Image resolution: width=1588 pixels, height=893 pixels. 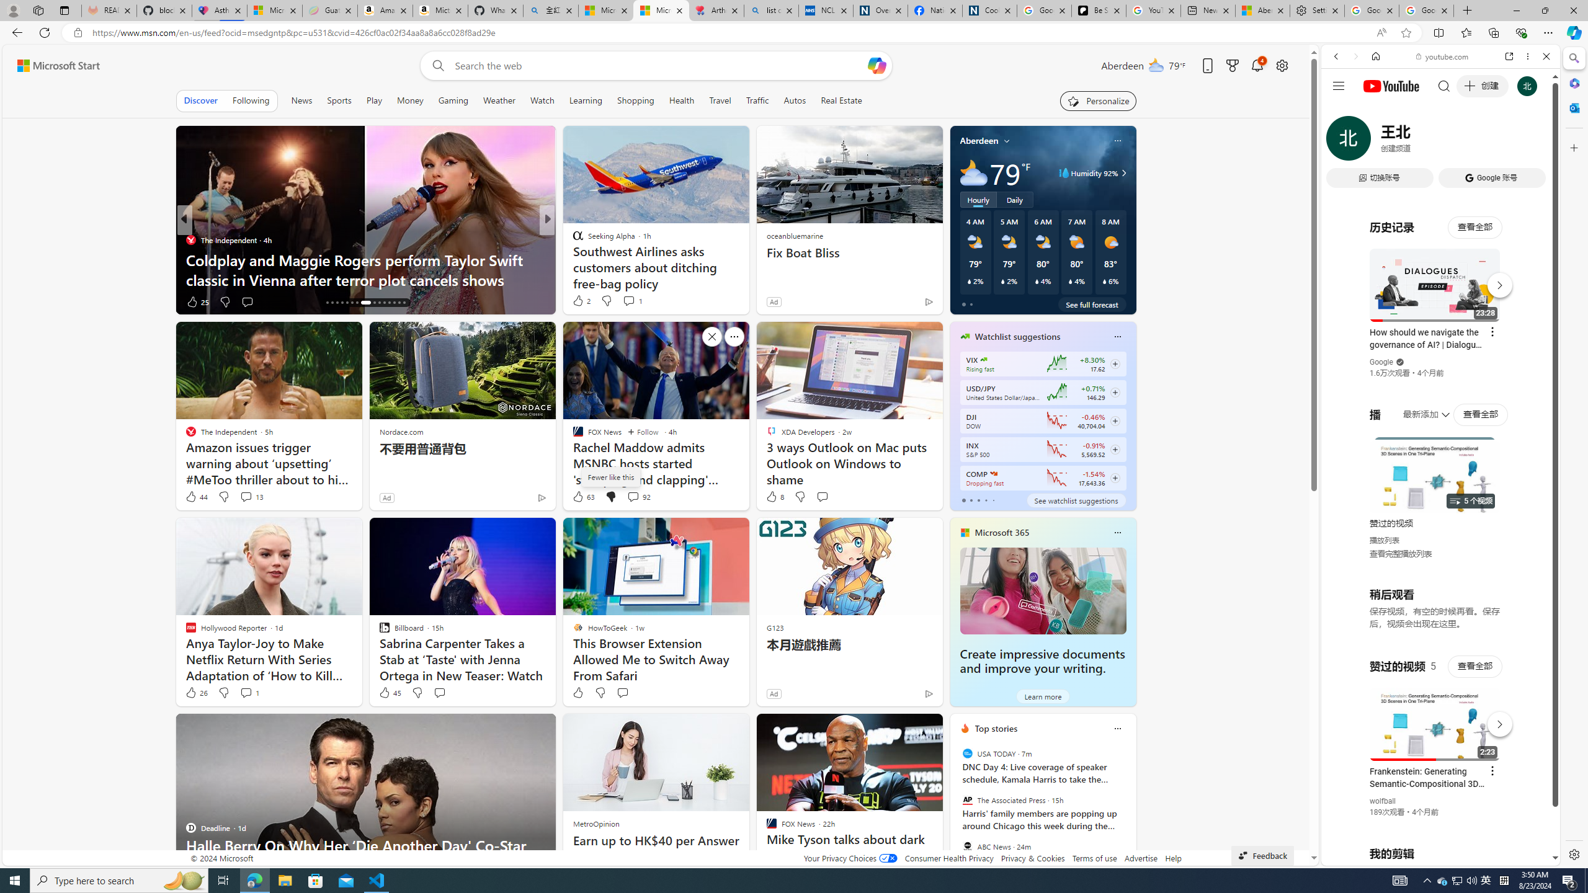 What do you see at coordinates (978, 200) in the screenshot?
I see `Hourly` at bounding box center [978, 200].